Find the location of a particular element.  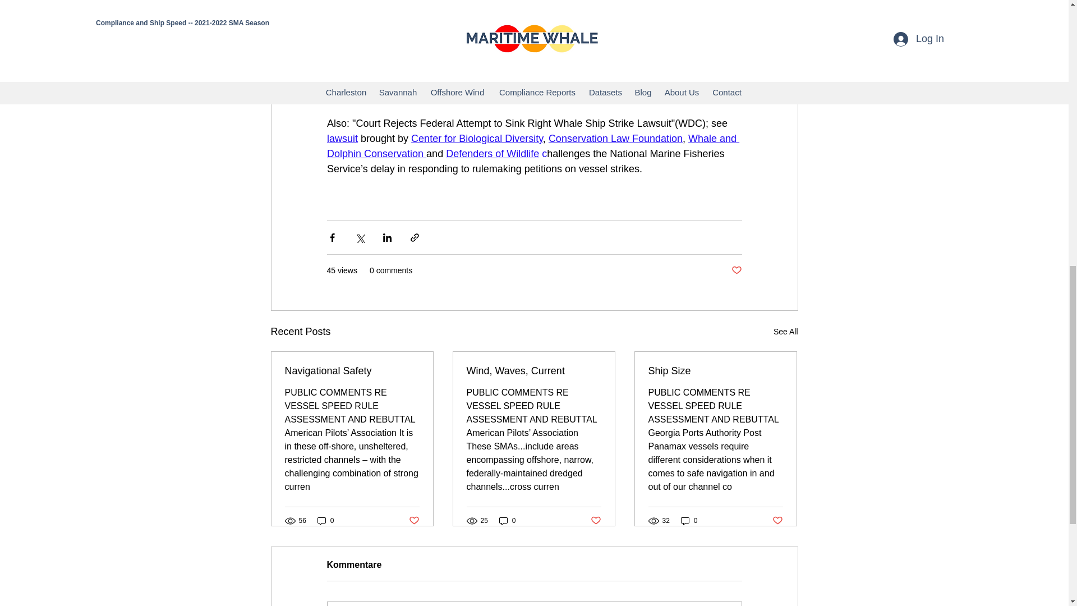

public comments is located at coordinates (532, 85).